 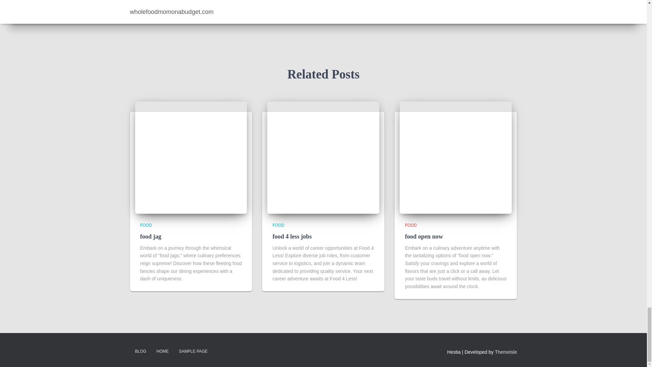 What do you see at coordinates (146, 225) in the screenshot?
I see `View all posts in Food` at bounding box center [146, 225].